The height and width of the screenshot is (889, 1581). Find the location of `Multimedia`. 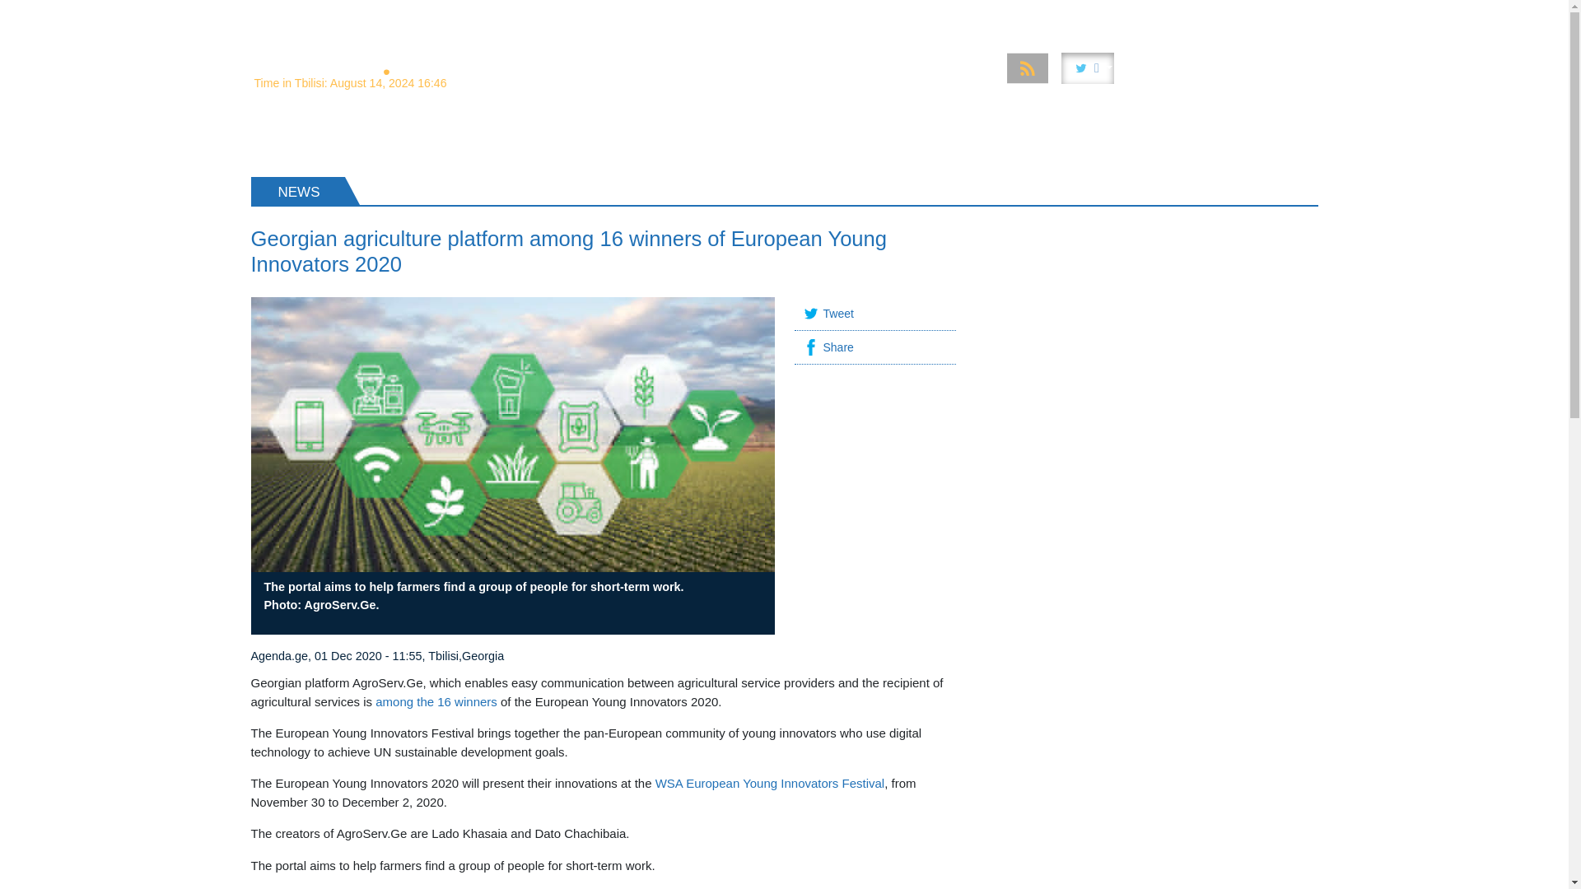

Multimedia is located at coordinates (906, 15).